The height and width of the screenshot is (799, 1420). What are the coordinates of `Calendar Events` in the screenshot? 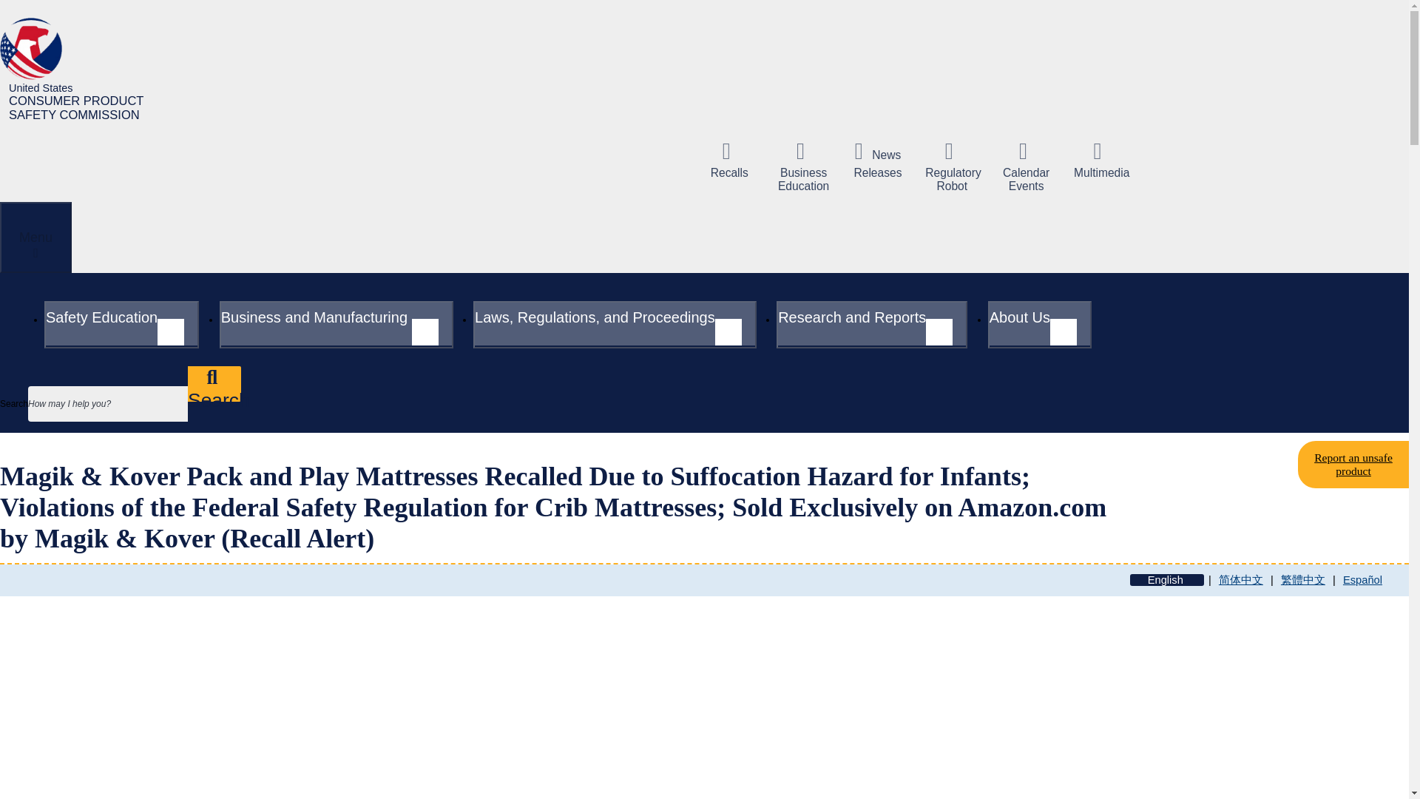 It's located at (1027, 166).